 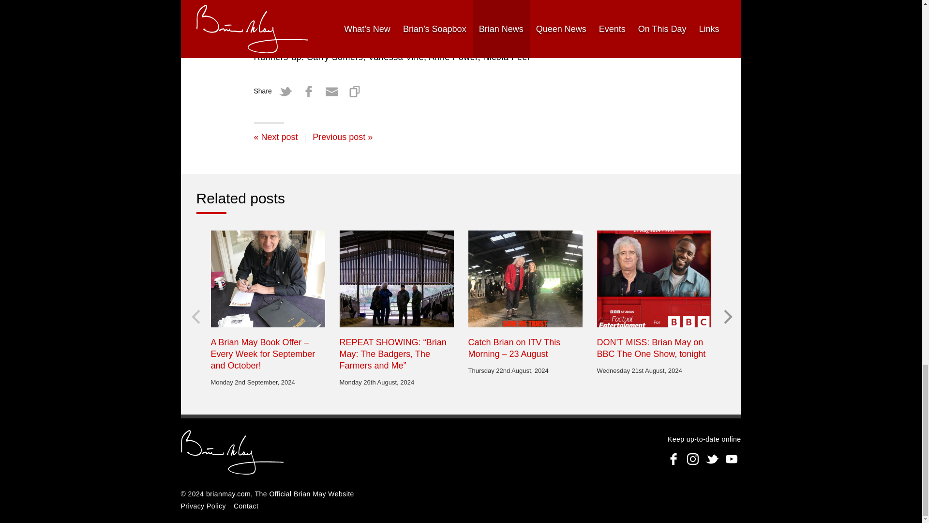 I want to click on brianmay.com, so click(x=228, y=494).